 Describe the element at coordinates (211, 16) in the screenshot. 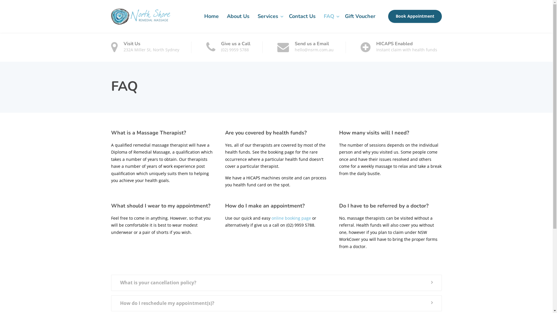

I see `Home` at that location.